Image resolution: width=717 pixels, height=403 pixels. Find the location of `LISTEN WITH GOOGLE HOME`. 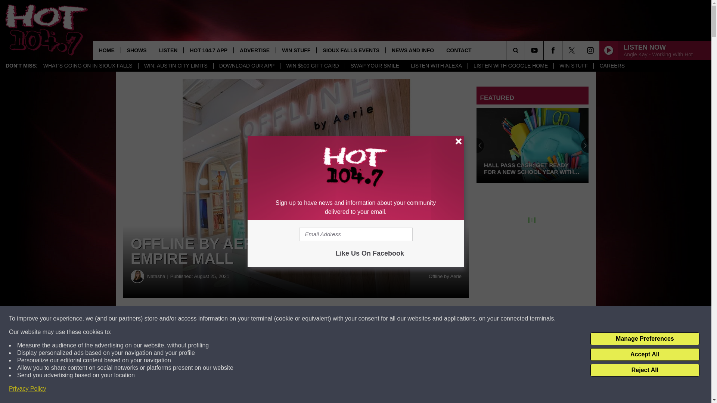

LISTEN WITH GOOGLE HOME is located at coordinates (510, 66).